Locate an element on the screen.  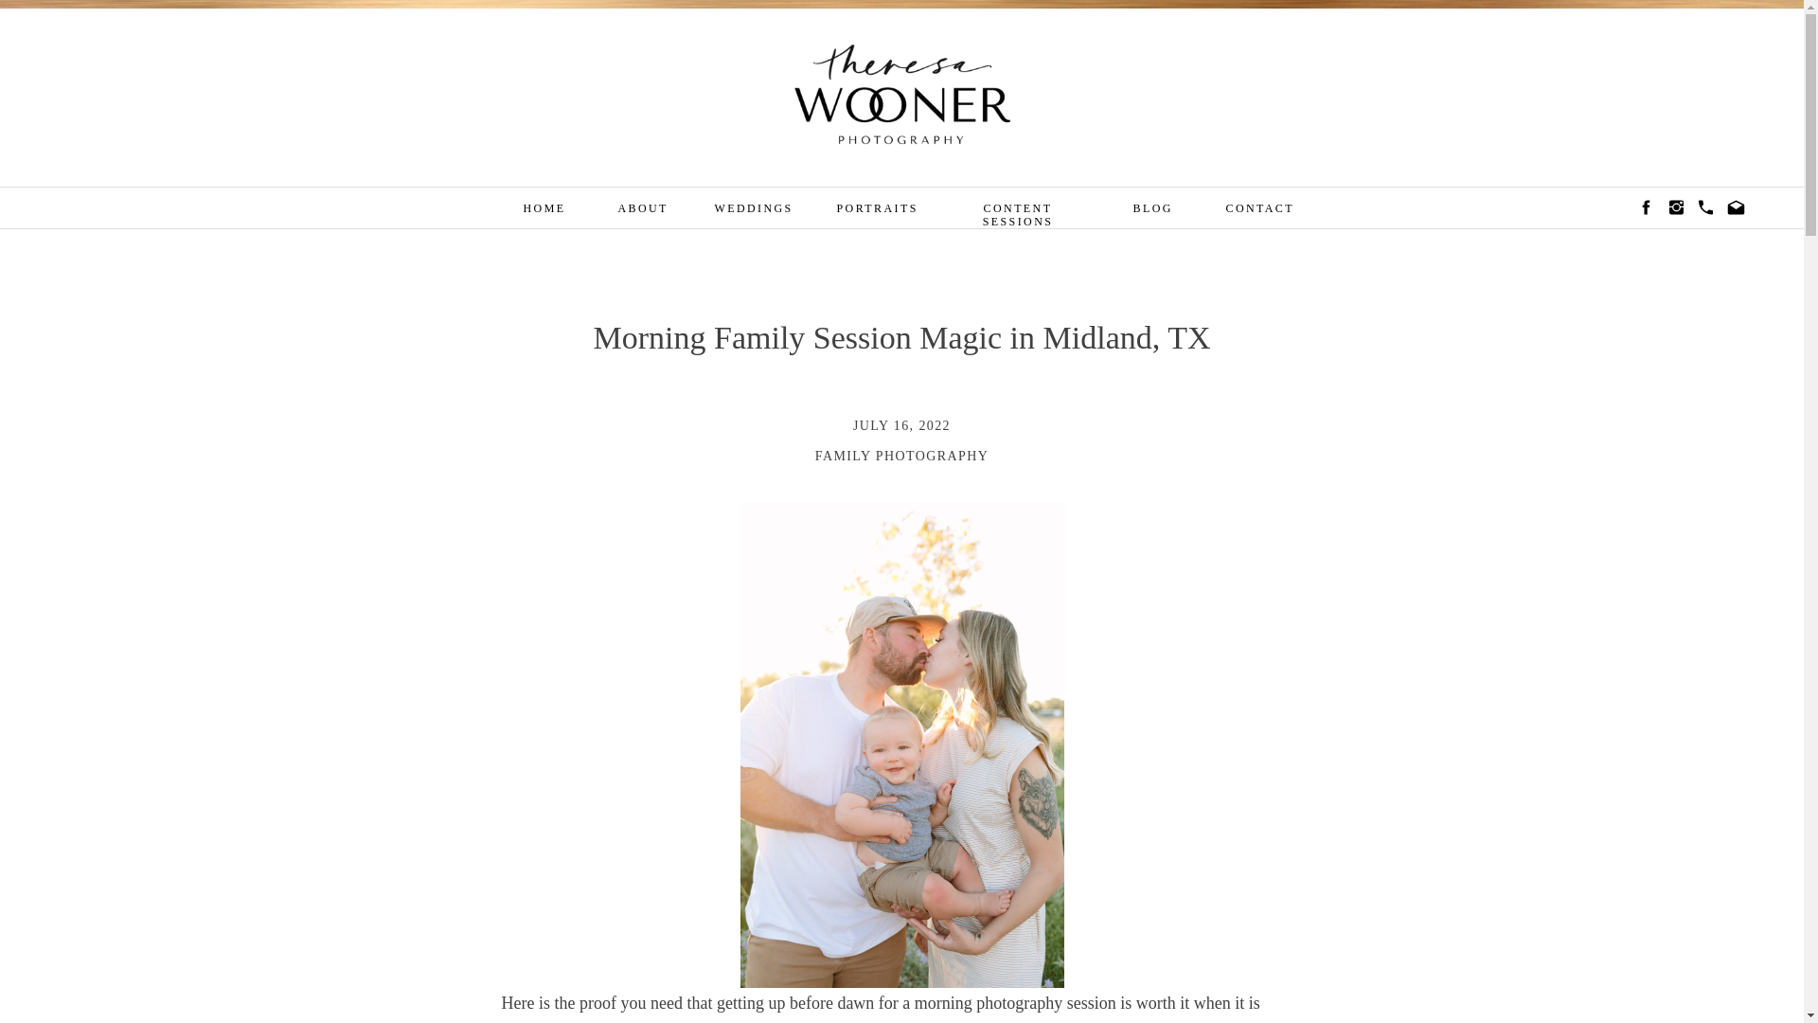
ABOUT is located at coordinates (638, 210).